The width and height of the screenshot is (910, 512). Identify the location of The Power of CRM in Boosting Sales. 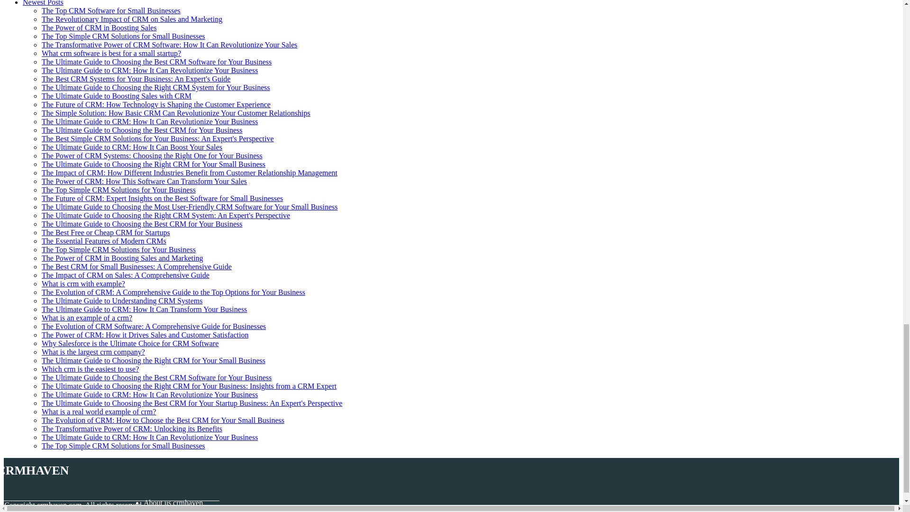
(99, 27).